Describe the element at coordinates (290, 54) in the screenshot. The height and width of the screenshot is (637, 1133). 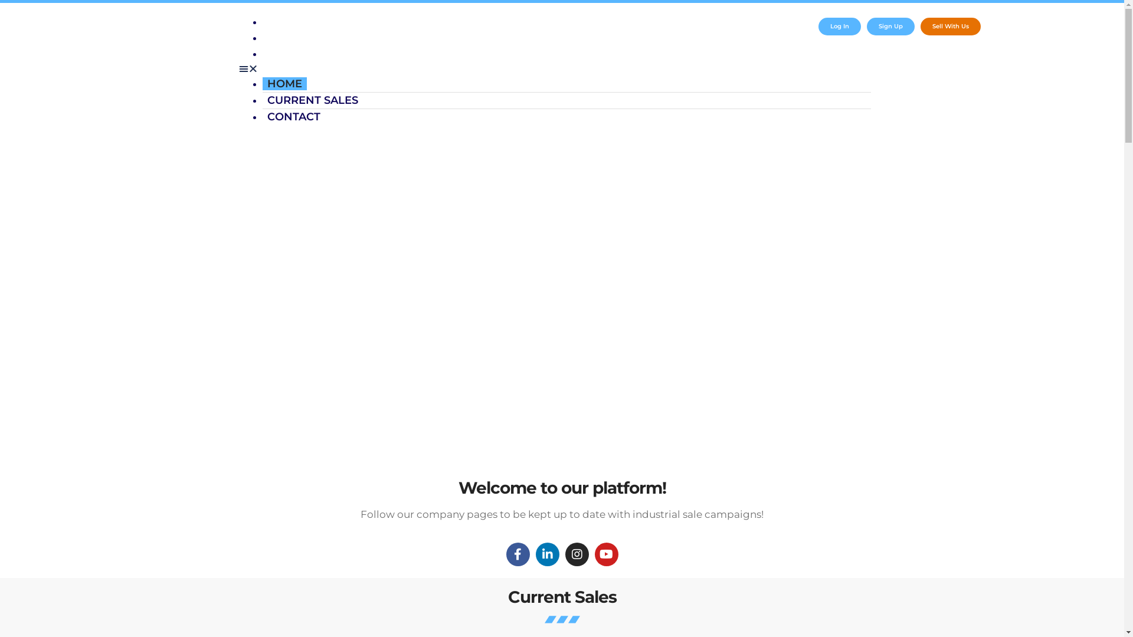
I see `Contact` at that location.